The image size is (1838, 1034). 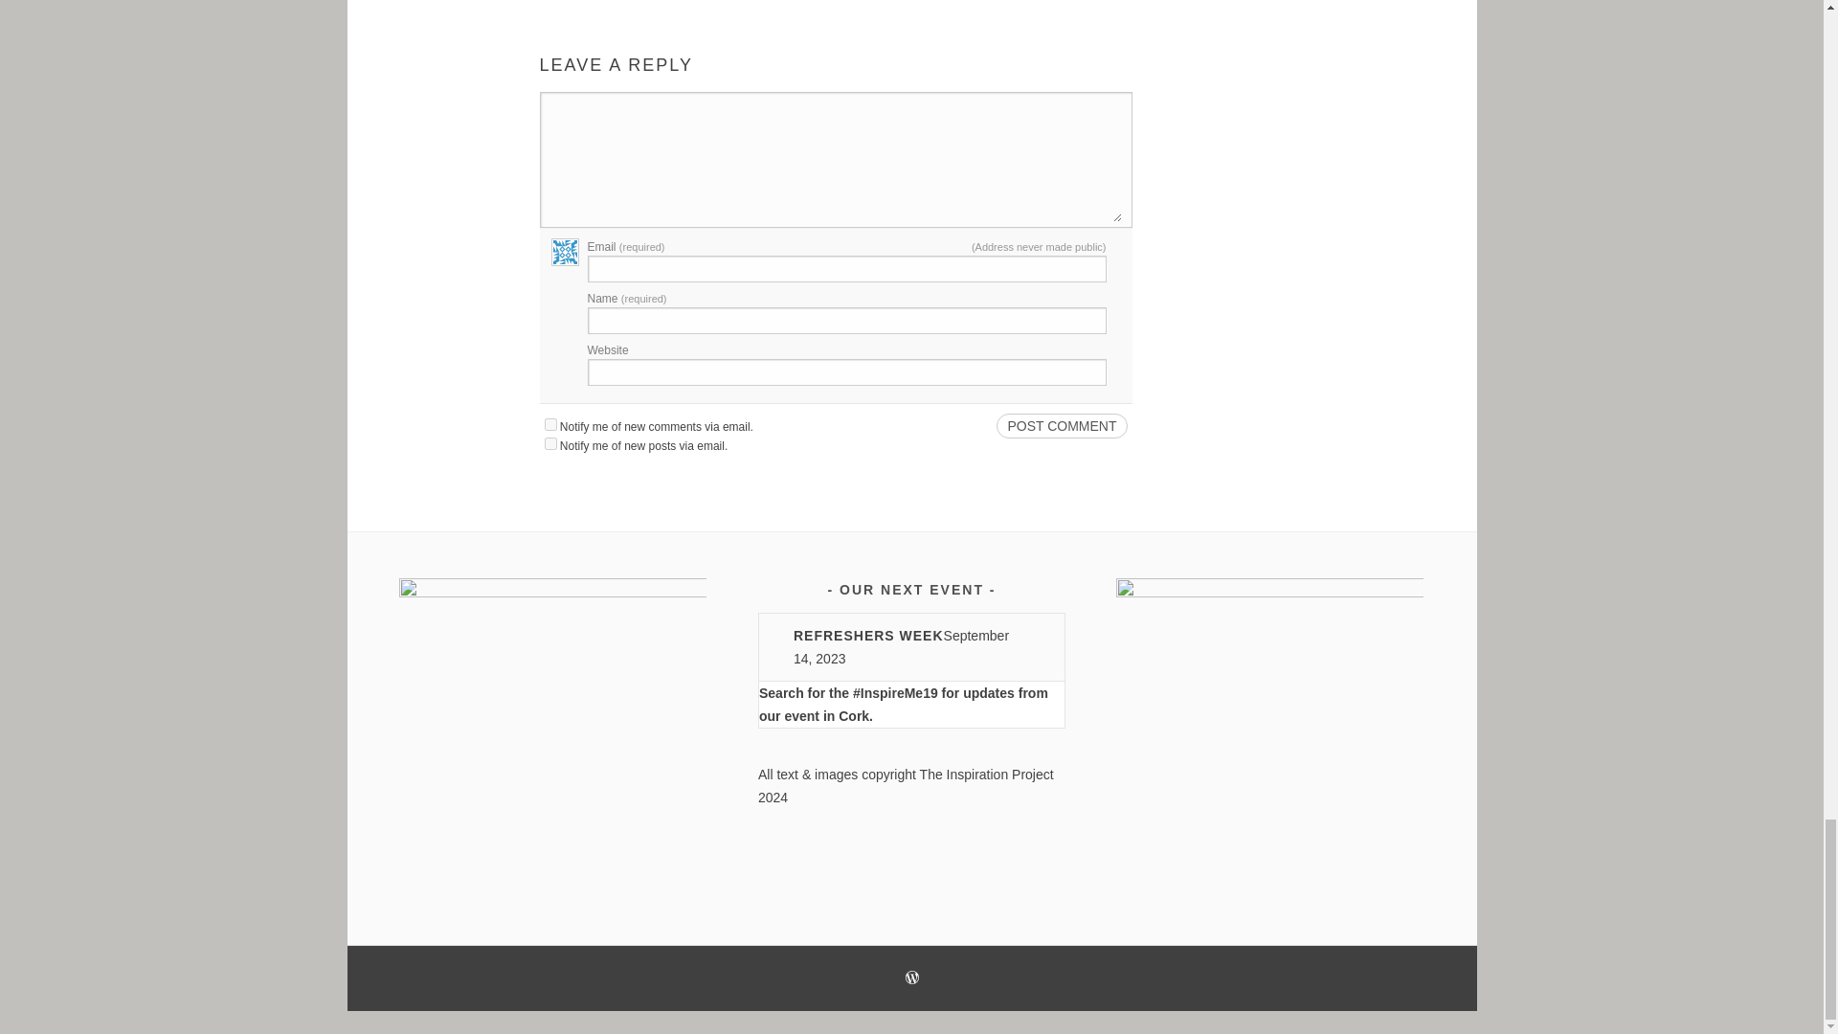 What do you see at coordinates (549, 442) in the screenshot?
I see `subscribe` at bounding box center [549, 442].